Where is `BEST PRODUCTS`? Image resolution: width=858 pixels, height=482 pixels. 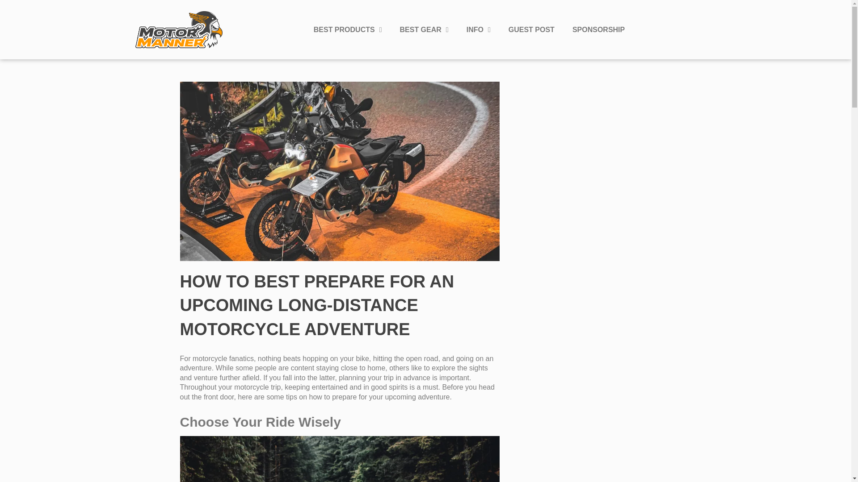 BEST PRODUCTS is located at coordinates (348, 29).